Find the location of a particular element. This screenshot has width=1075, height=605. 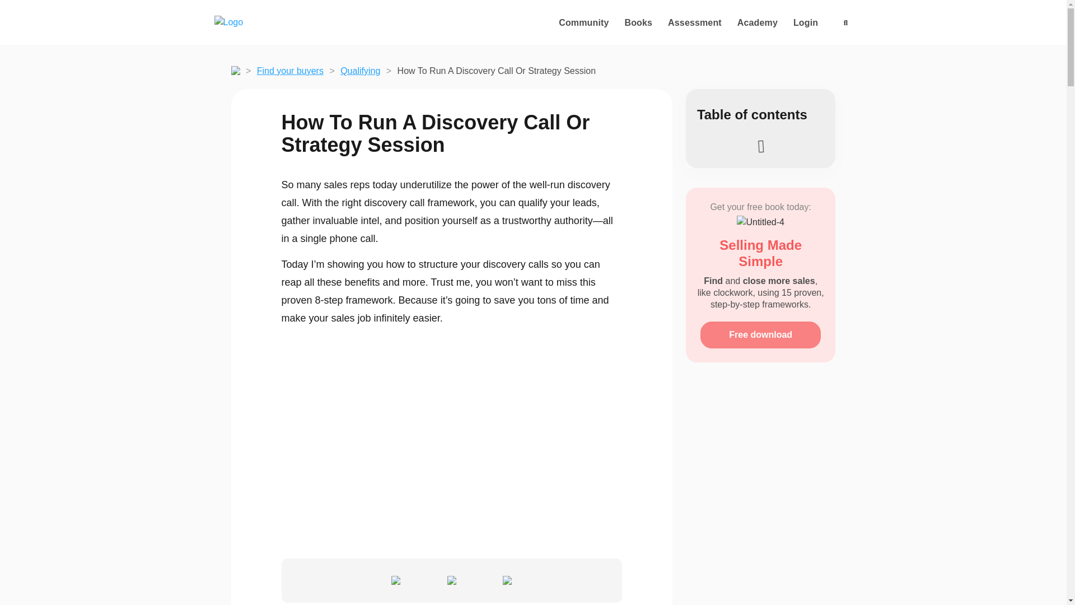

Table of contents is located at coordinates (751, 114).